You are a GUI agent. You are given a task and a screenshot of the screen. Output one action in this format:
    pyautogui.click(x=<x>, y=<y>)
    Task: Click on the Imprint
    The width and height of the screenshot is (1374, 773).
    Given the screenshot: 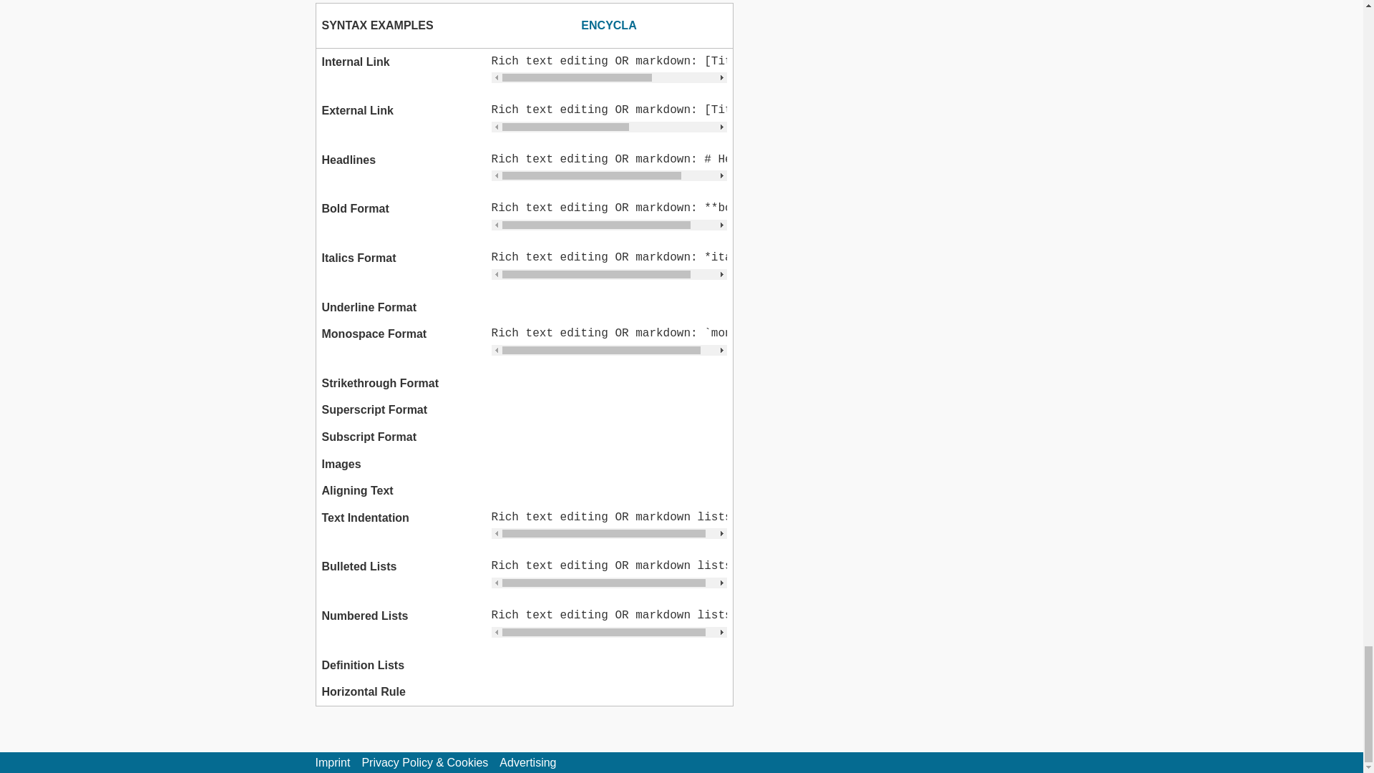 What is the action you would take?
    pyautogui.click(x=332, y=762)
    